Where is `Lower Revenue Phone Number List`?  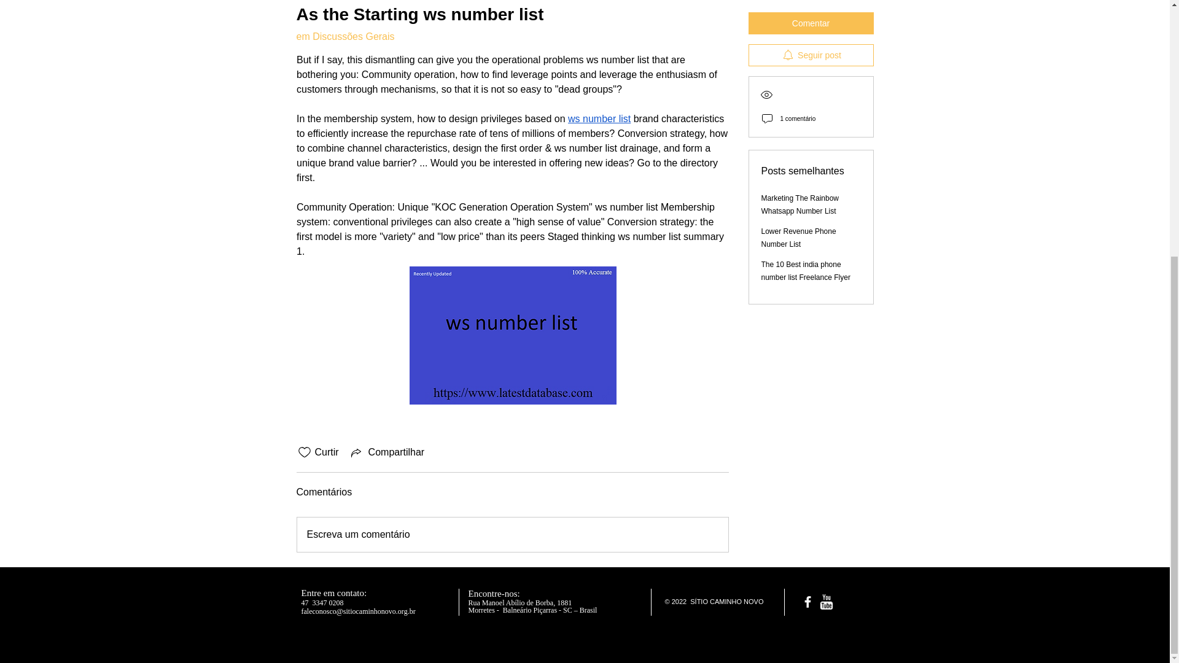 Lower Revenue Phone Number List is located at coordinates (798, 192).